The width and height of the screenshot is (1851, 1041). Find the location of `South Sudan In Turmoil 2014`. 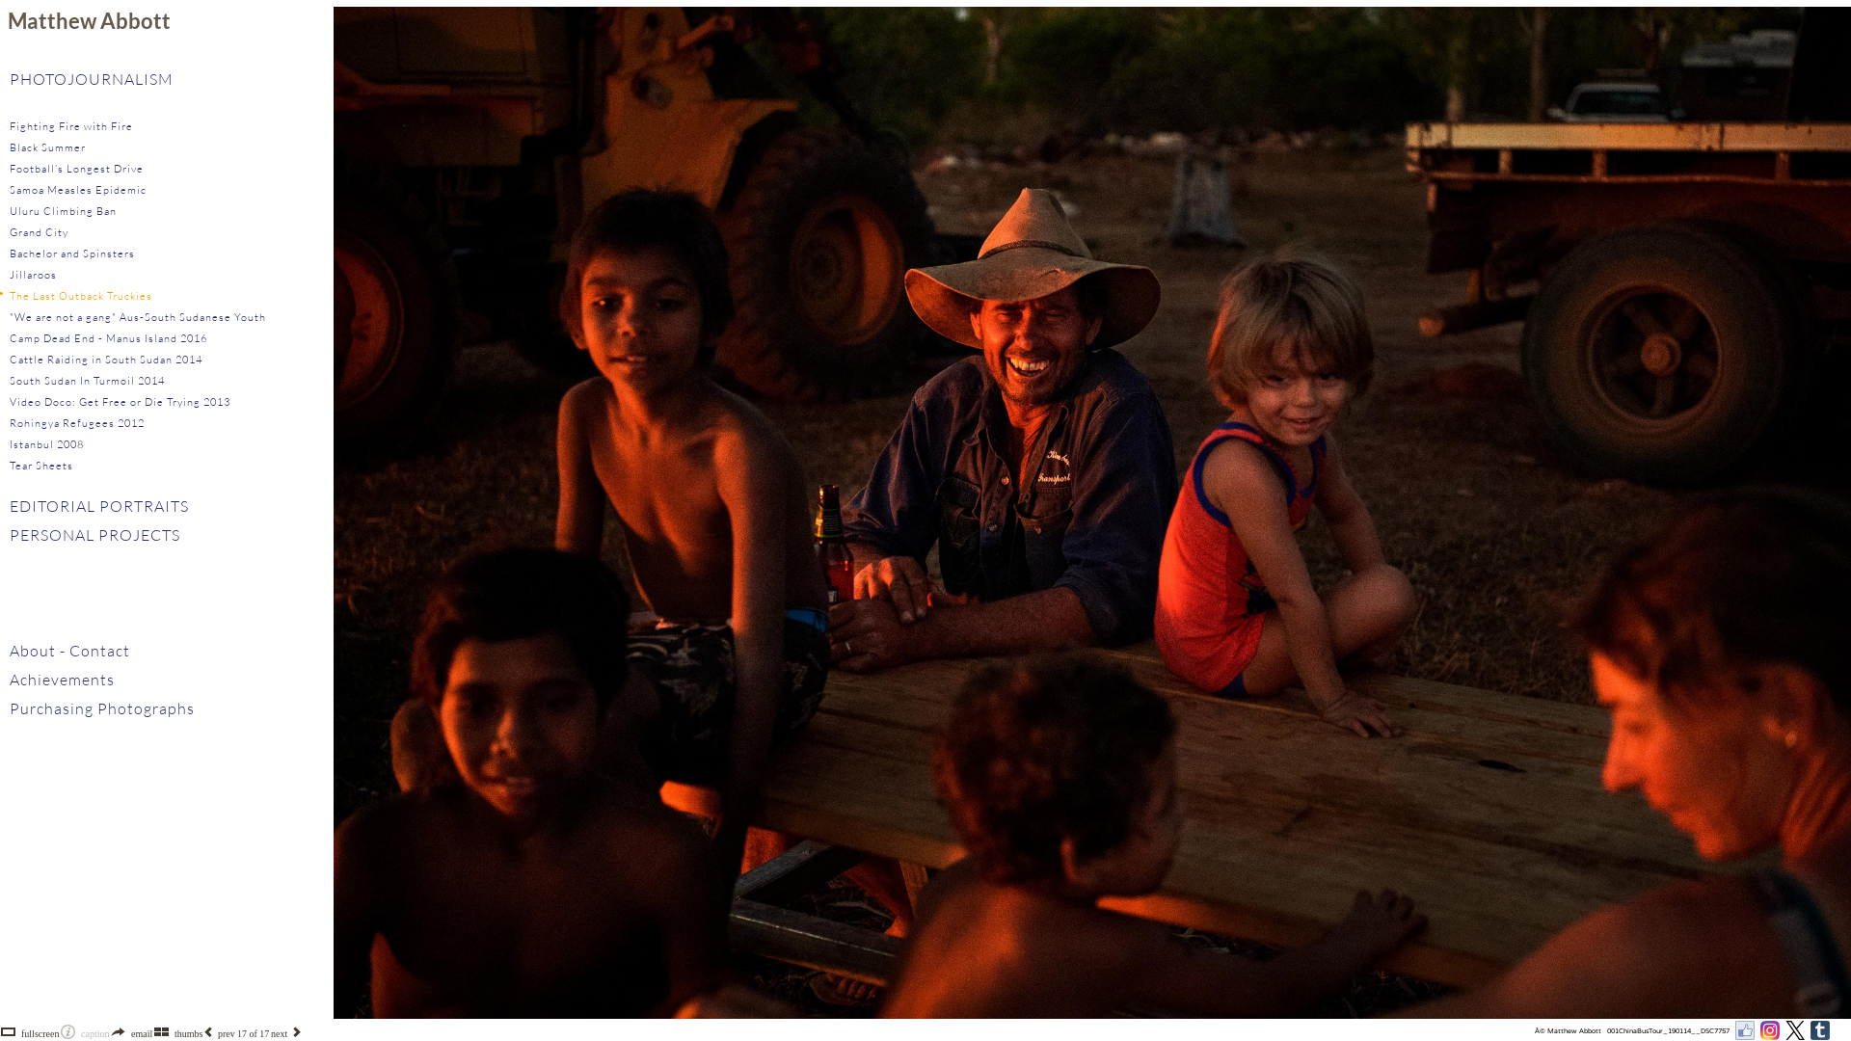

South Sudan In Turmoil 2014 is located at coordinates (87, 381).